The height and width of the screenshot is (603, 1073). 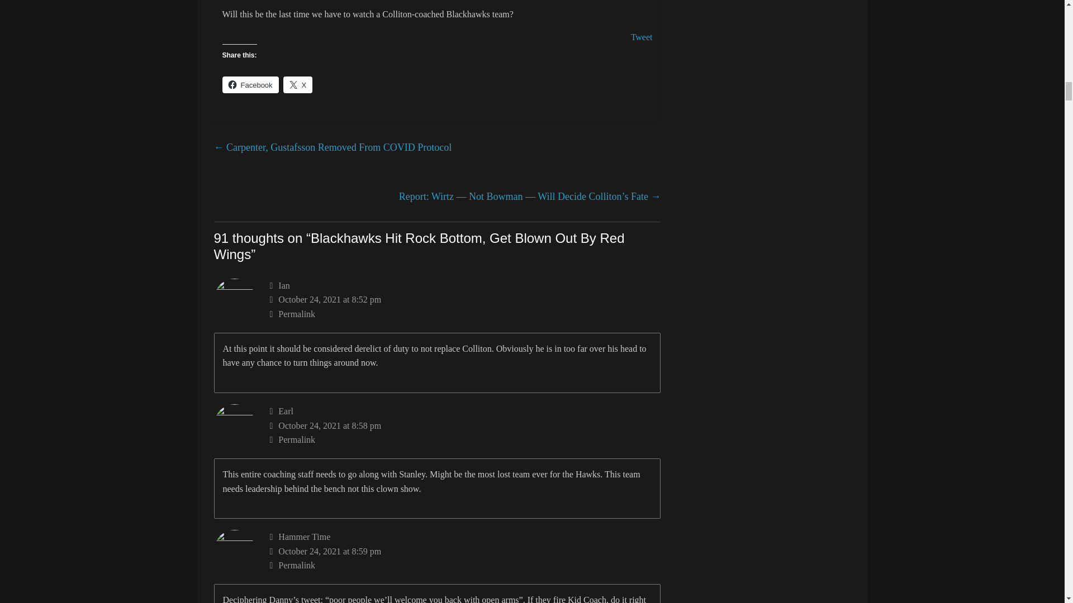 What do you see at coordinates (298, 85) in the screenshot?
I see `Click to share on X` at bounding box center [298, 85].